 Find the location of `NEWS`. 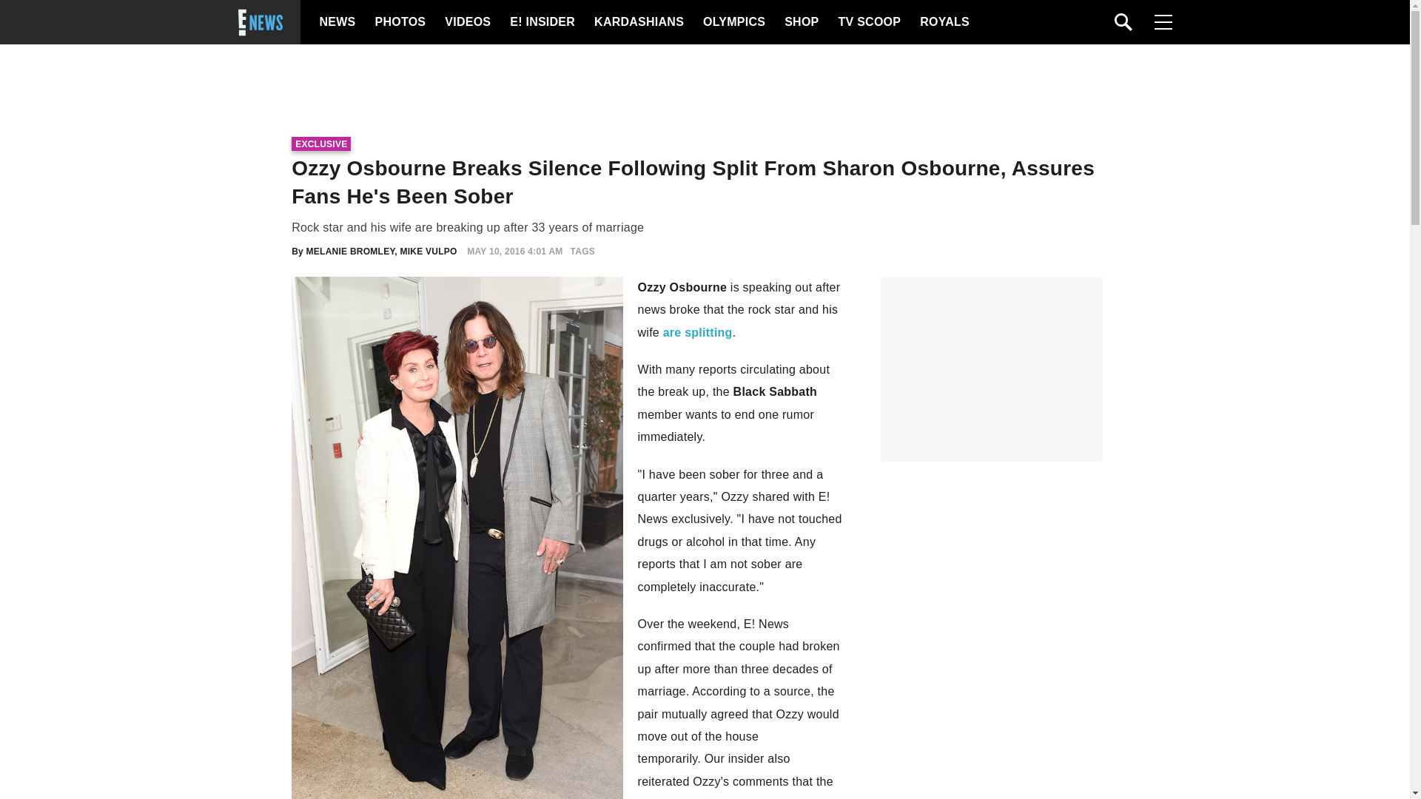

NEWS is located at coordinates (337, 22).